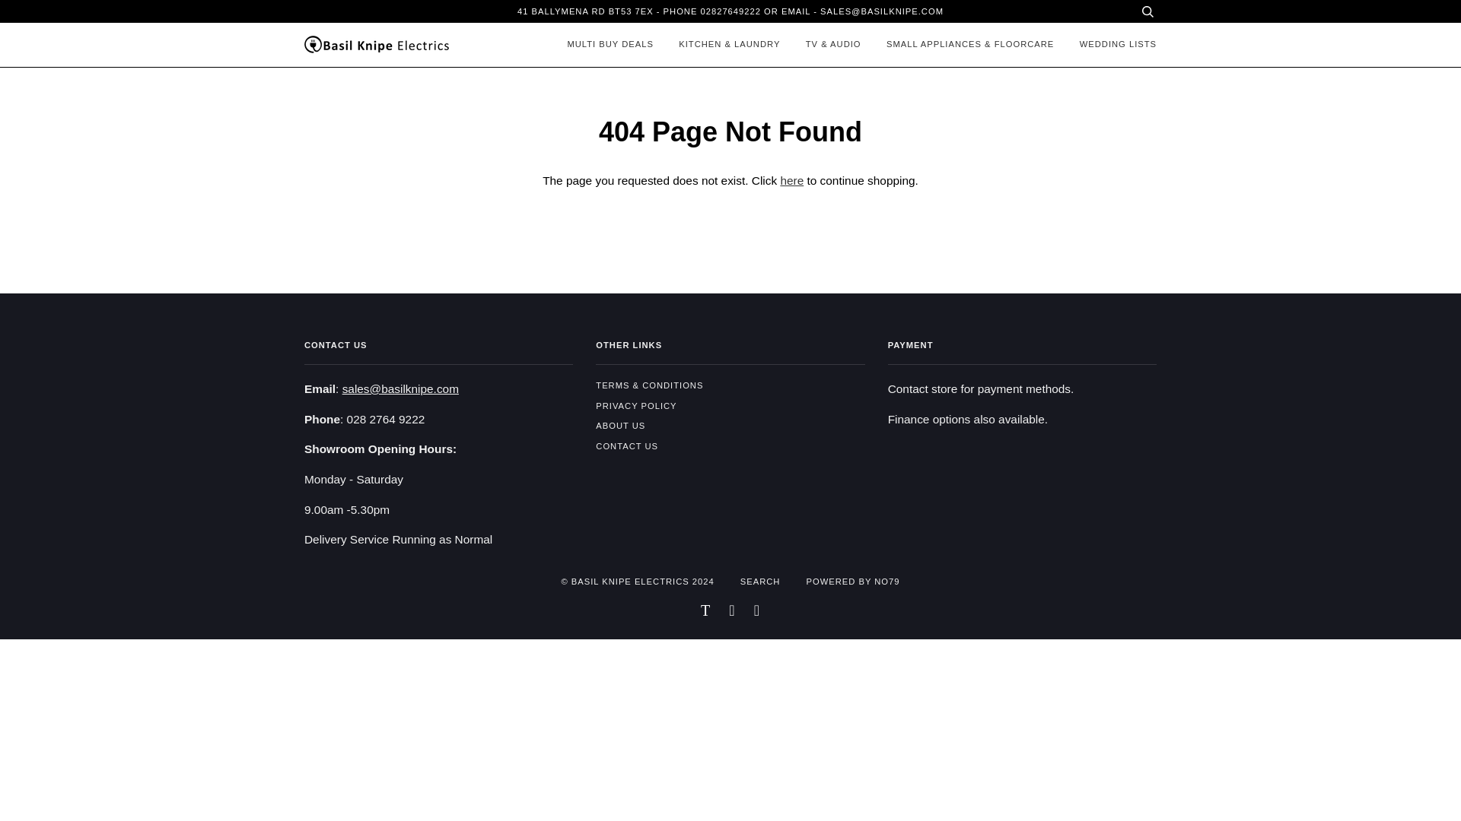 This screenshot has height=821, width=1461. What do you see at coordinates (606, 44) in the screenshot?
I see `MULTI BUY DEALS` at bounding box center [606, 44].